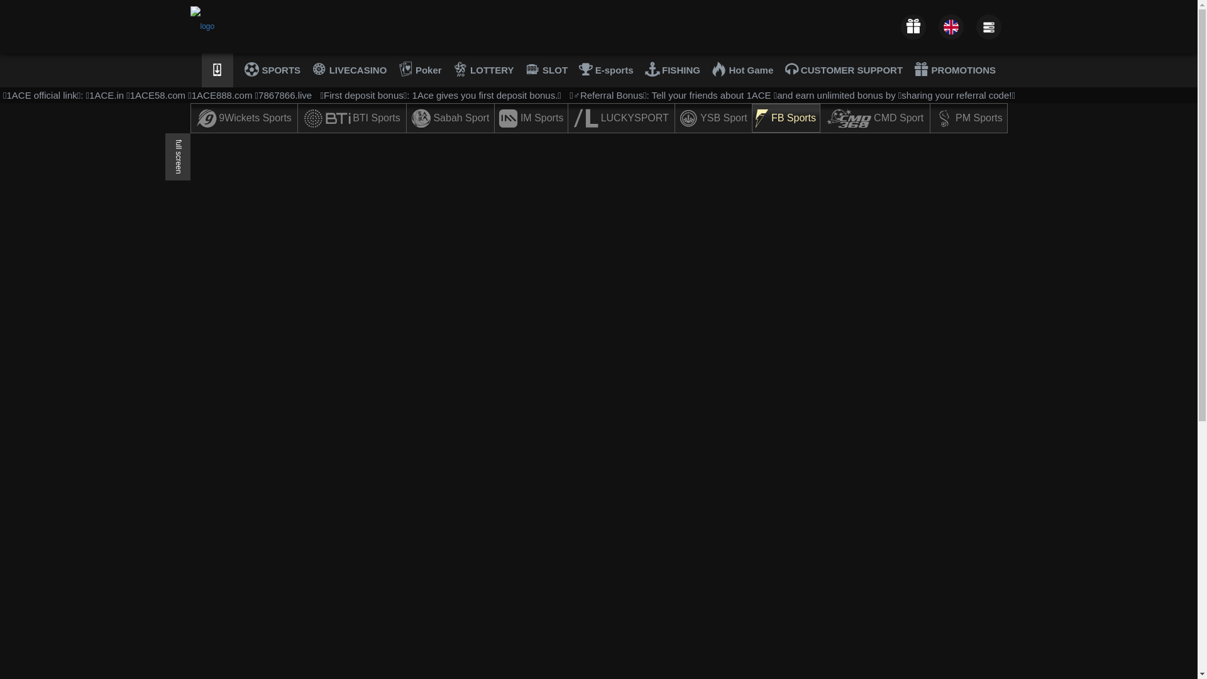 This screenshot has width=1207, height=679. What do you see at coordinates (955, 70) in the screenshot?
I see `PROMOTIONS` at bounding box center [955, 70].